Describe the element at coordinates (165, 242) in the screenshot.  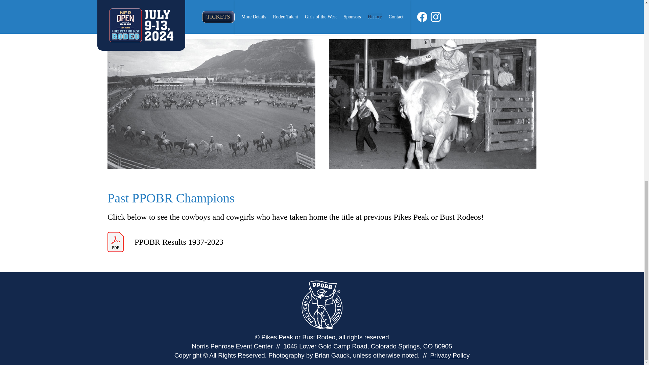
I see `PPOBR Results 1937-2023` at that location.